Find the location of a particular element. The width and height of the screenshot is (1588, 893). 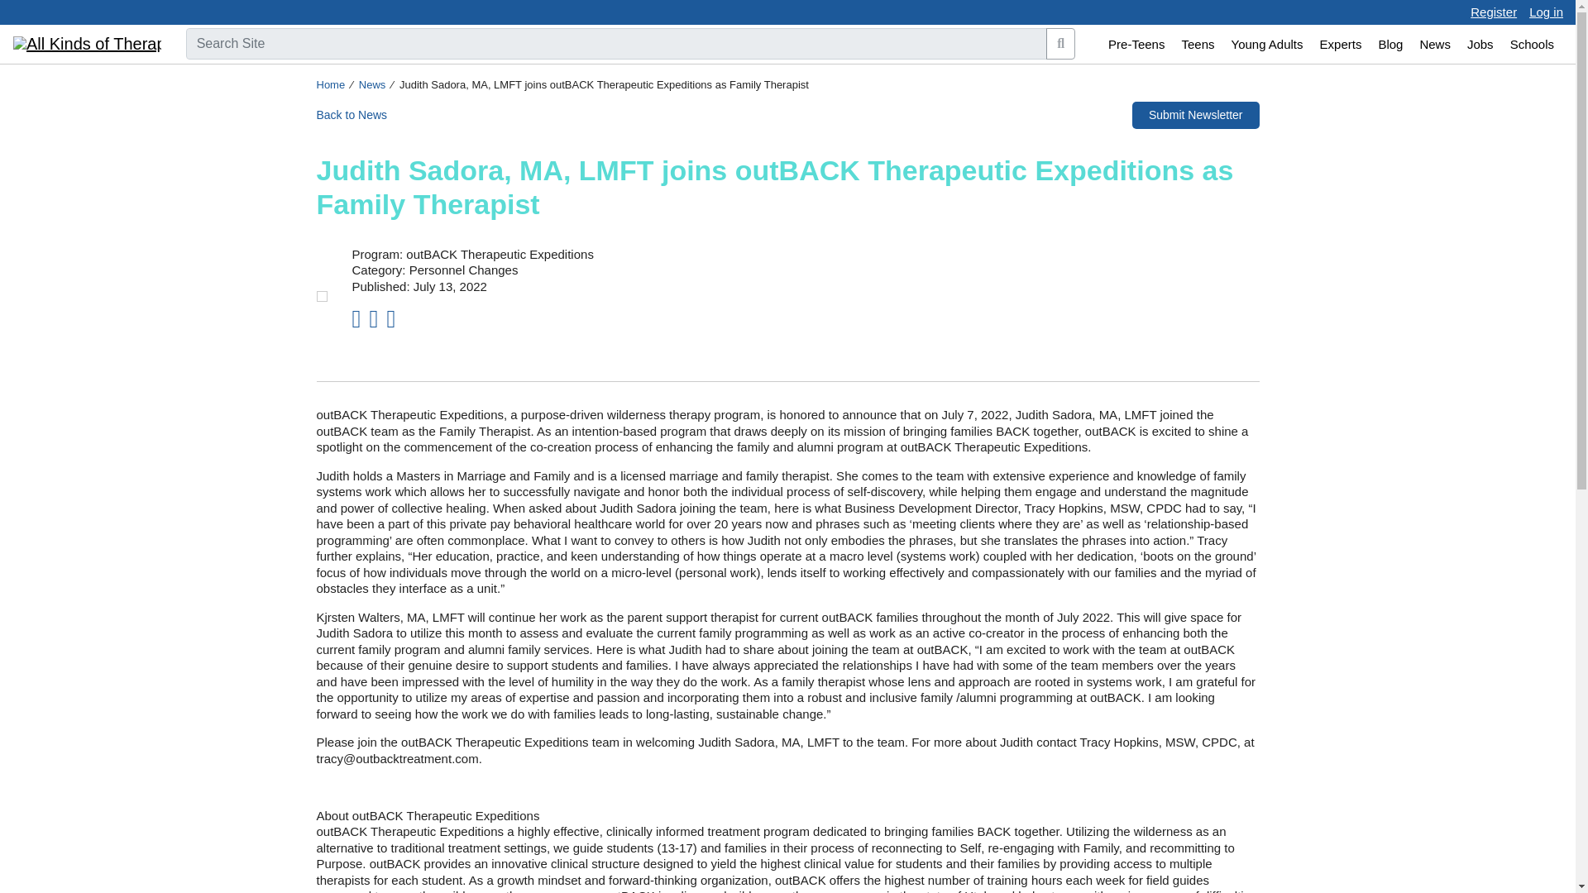

Jobs is located at coordinates (1480, 45).